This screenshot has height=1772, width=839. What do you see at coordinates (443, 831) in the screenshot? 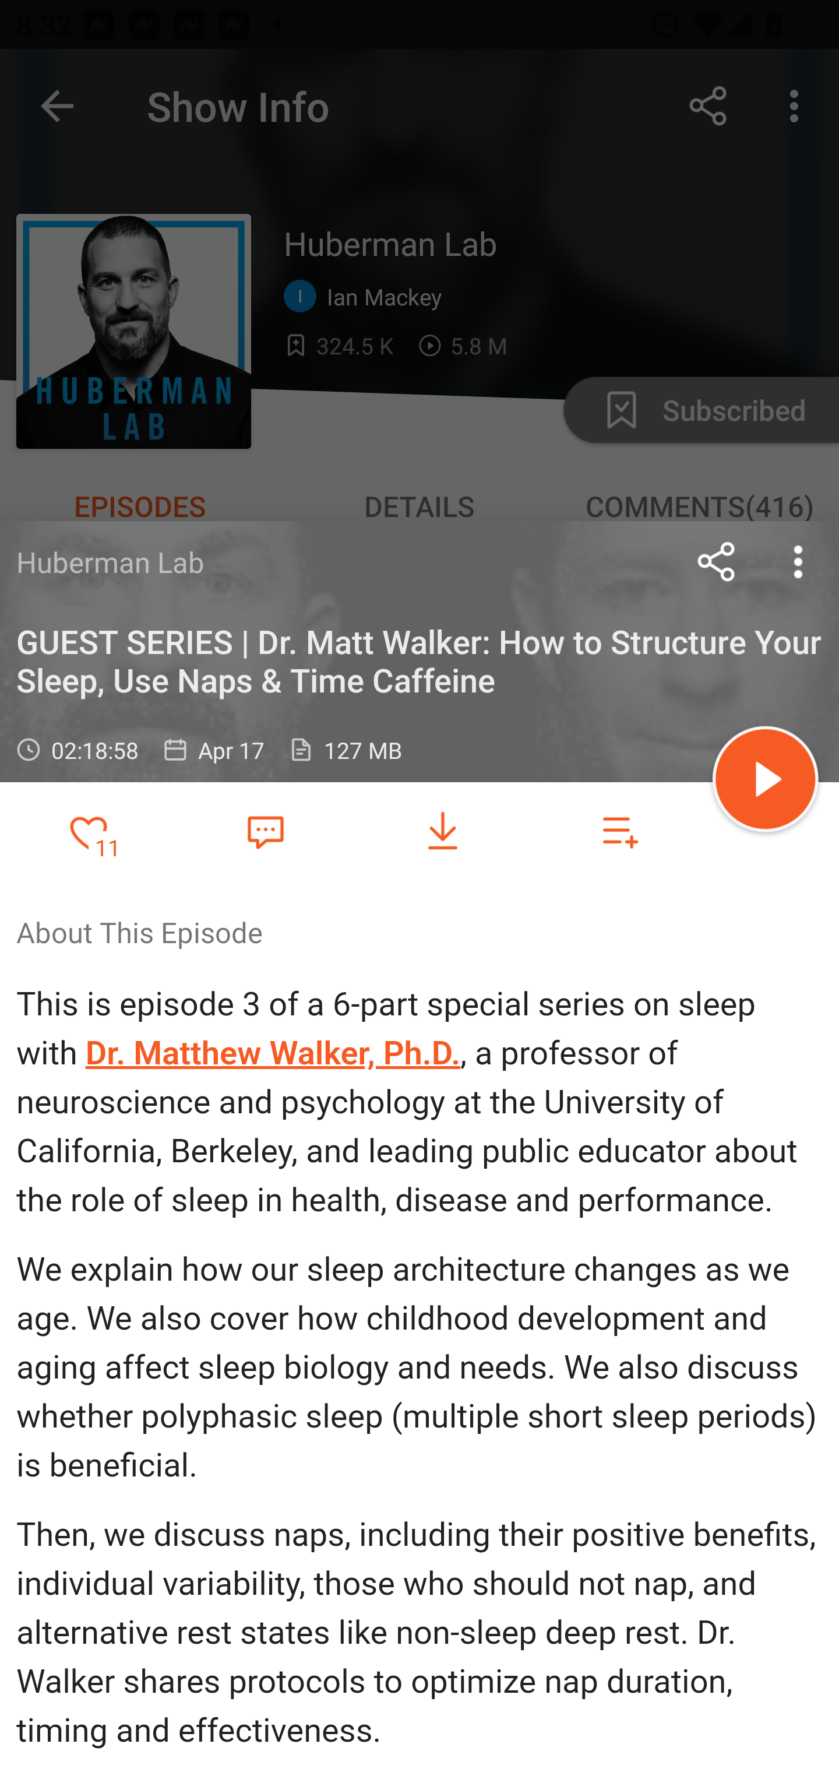
I see `Download` at bounding box center [443, 831].